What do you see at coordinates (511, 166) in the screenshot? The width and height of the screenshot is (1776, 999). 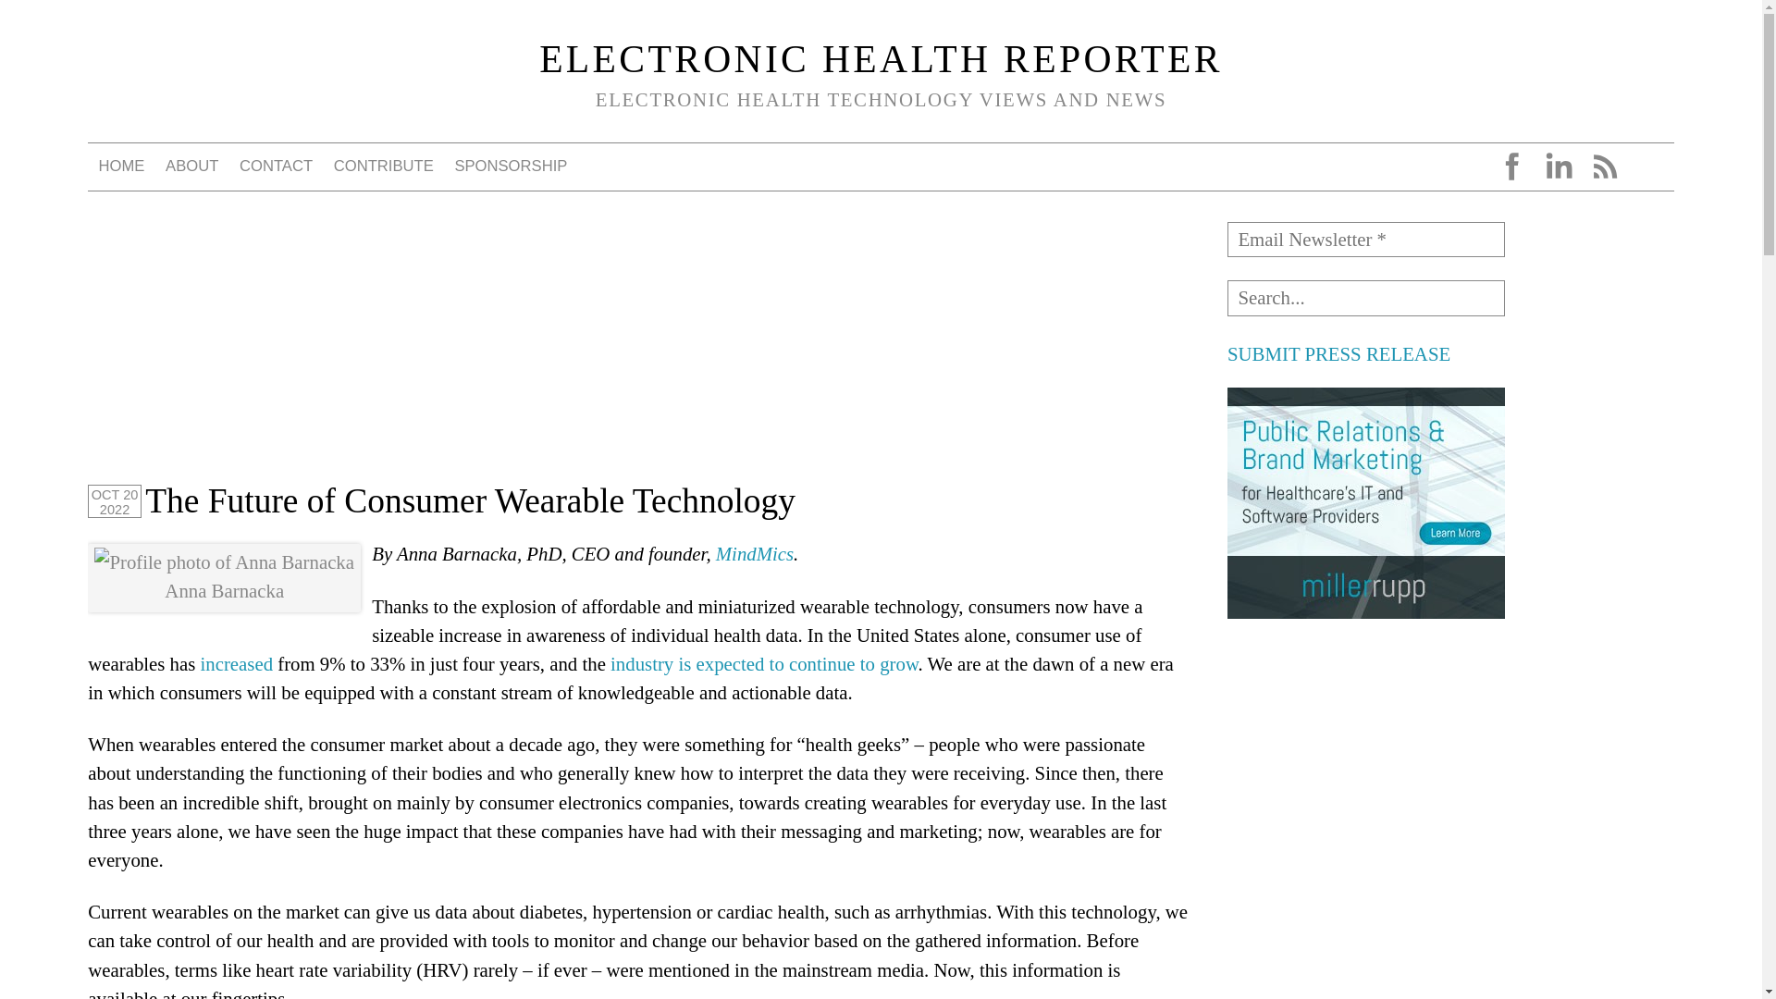 I see `SPONSORSHIP` at bounding box center [511, 166].